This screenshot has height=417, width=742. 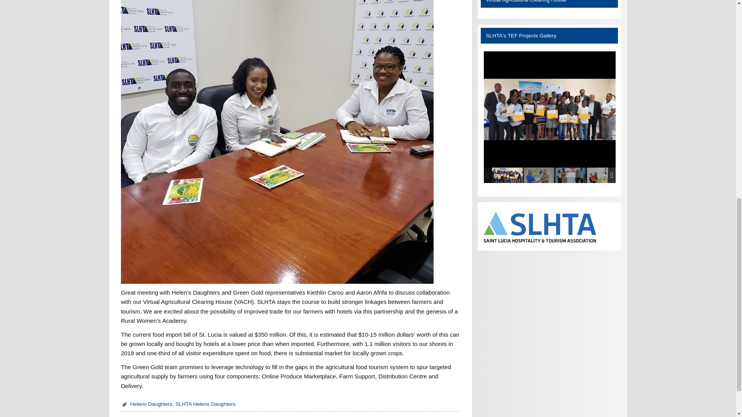 I want to click on IMG-20230726-WA0019, so click(x=539, y=175).